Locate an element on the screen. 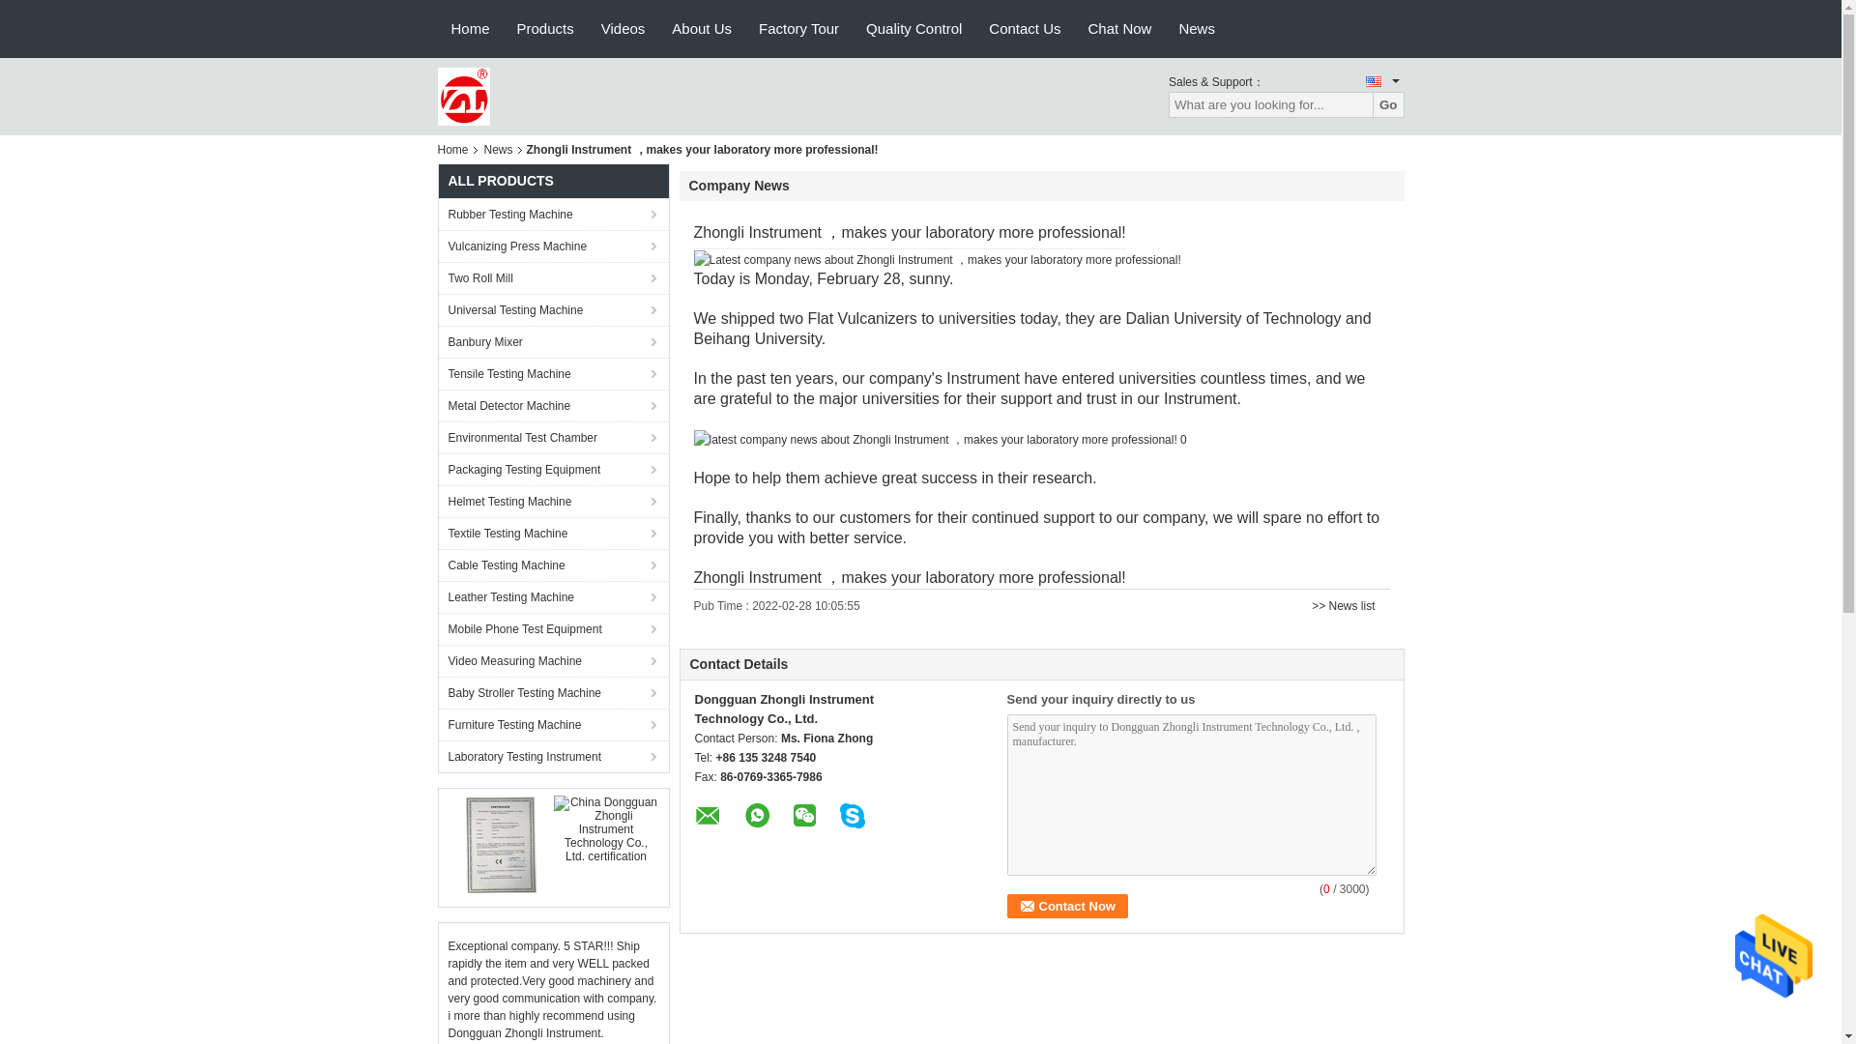 The height and width of the screenshot is (1044, 1856). Vulcanizing Press Machine is located at coordinates (553, 246).